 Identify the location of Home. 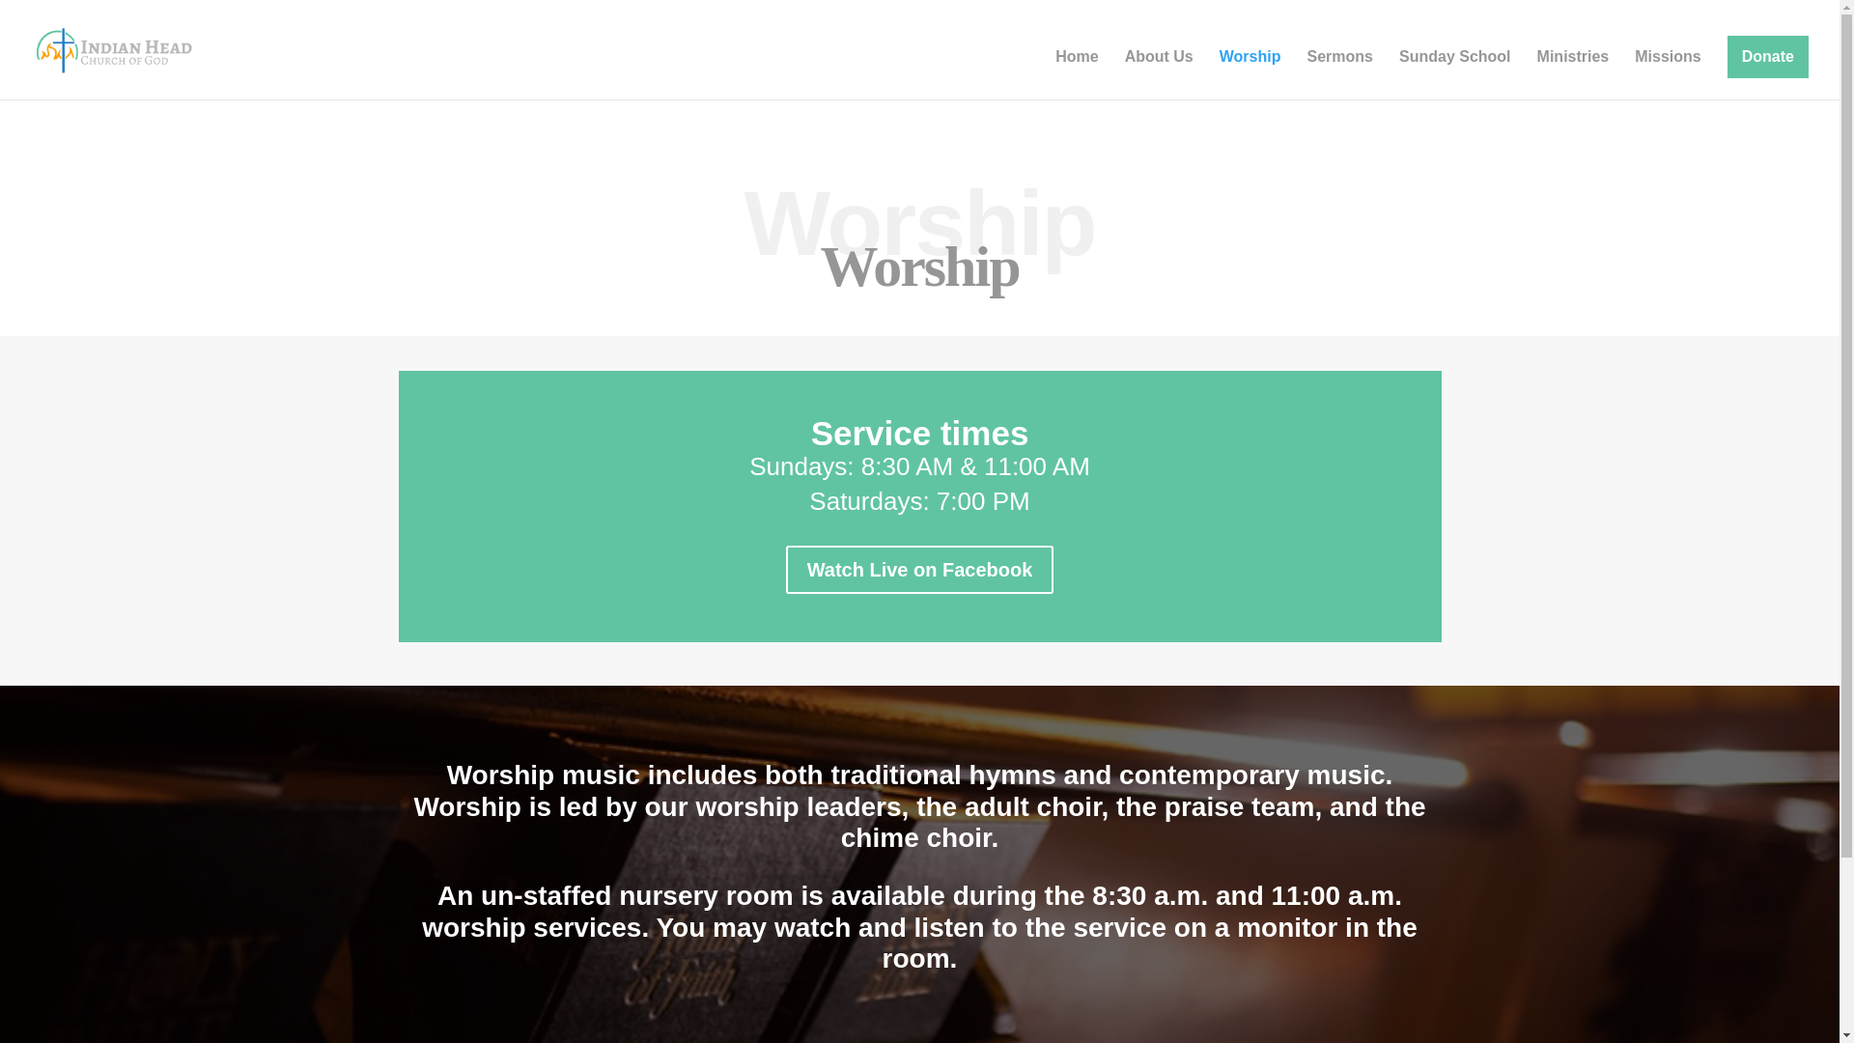
(1076, 73).